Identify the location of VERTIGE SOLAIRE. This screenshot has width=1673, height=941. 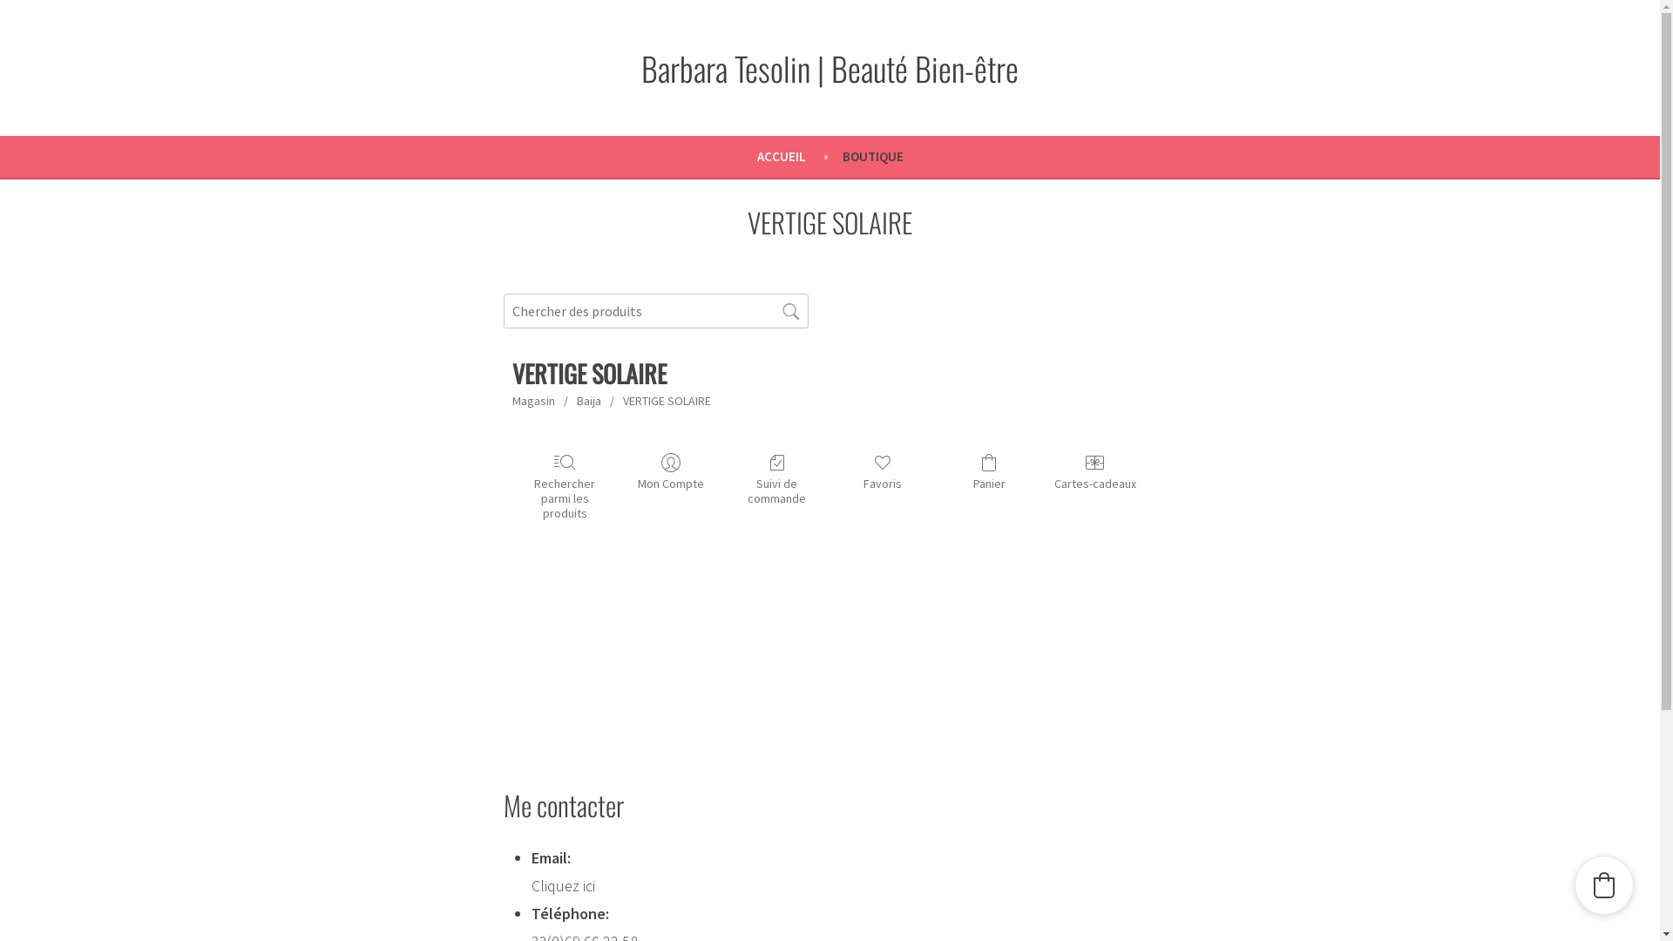
(666, 401).